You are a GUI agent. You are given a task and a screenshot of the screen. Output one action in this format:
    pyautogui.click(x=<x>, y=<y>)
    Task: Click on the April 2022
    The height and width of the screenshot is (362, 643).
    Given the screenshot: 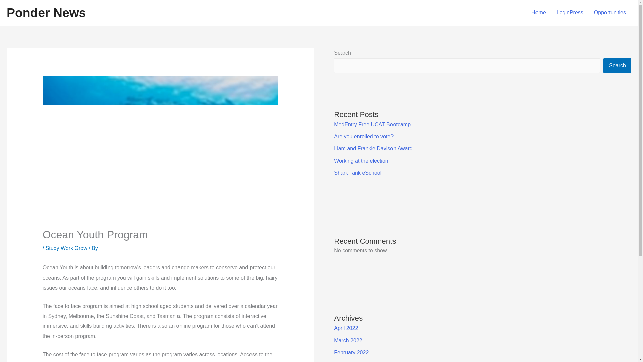 What is the action you would take?
    pyautogui.click(x=346, y=328)
    